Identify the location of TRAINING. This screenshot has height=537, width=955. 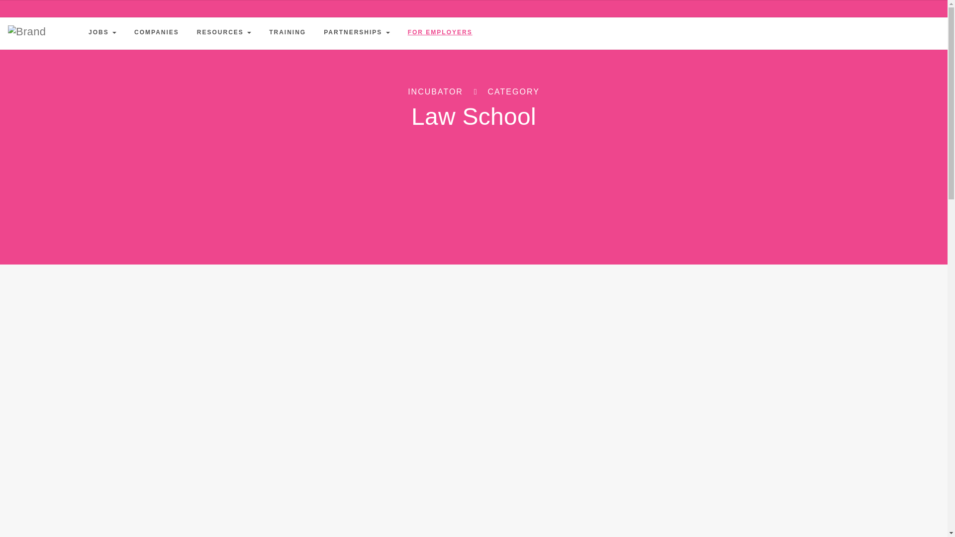
(287, 32).